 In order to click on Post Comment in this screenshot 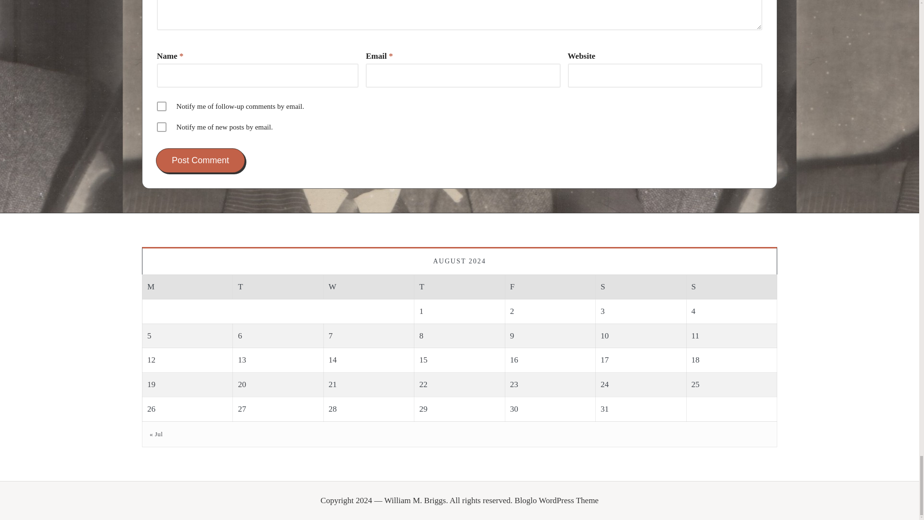, I will do `click(200, 160)`.